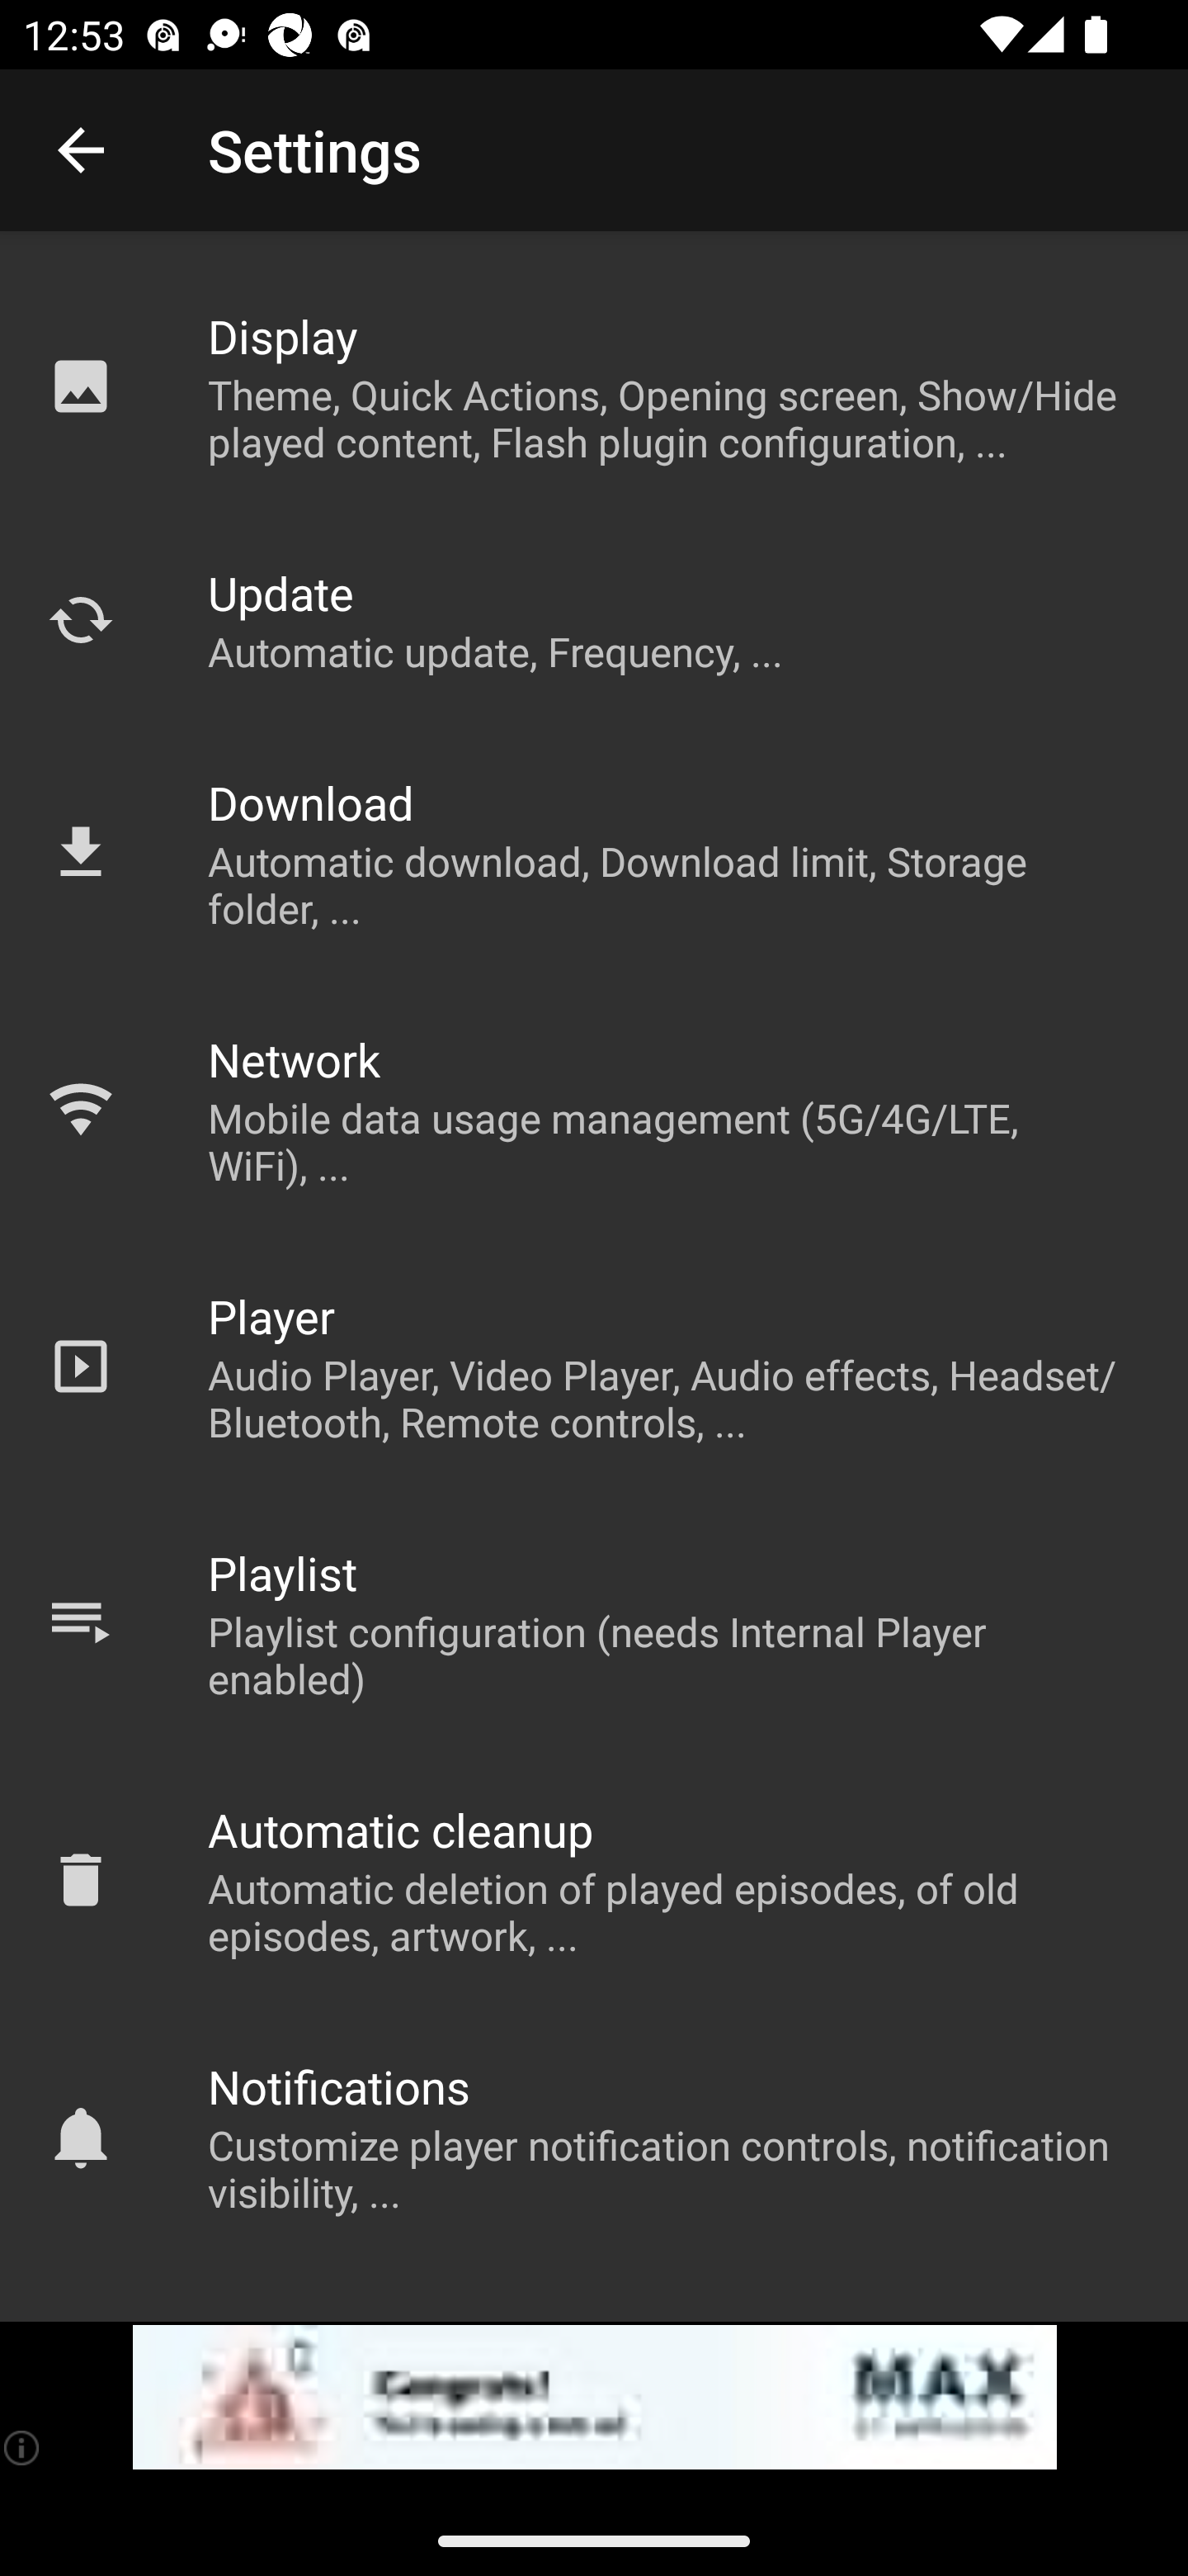 The width and height of the screenshot is (1188, 2576). Describe the element at coordinates (23, 2447) in the screenshot. I see `(i)` at that location.